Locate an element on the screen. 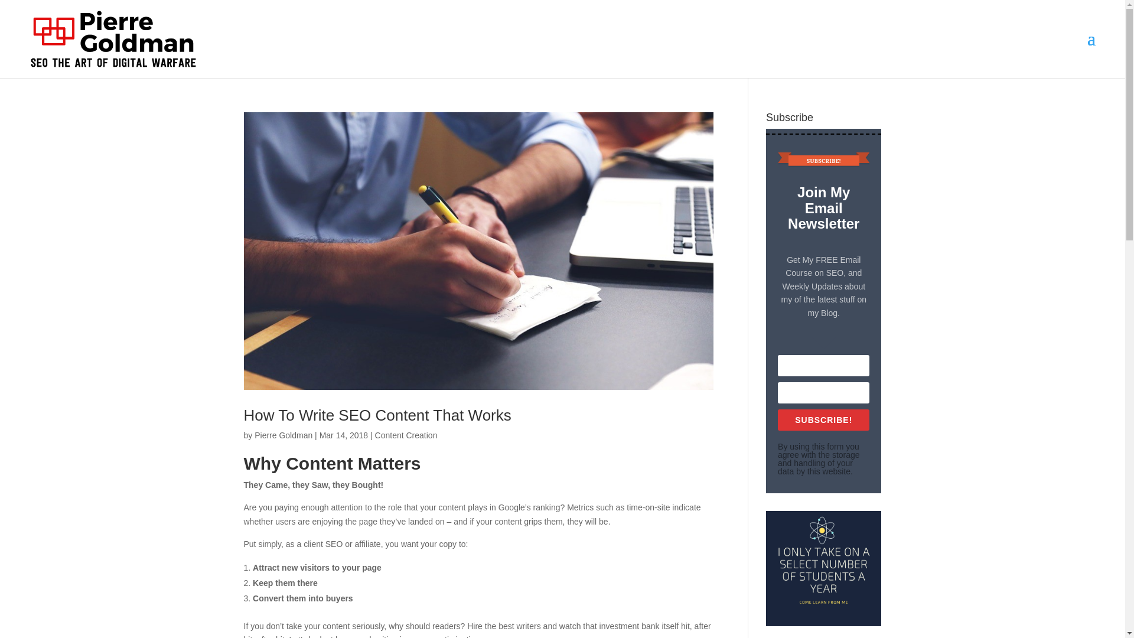 The width and height of the screenshot is (1134, 638). Pierre Goldman is located at coordinates (283, 435).